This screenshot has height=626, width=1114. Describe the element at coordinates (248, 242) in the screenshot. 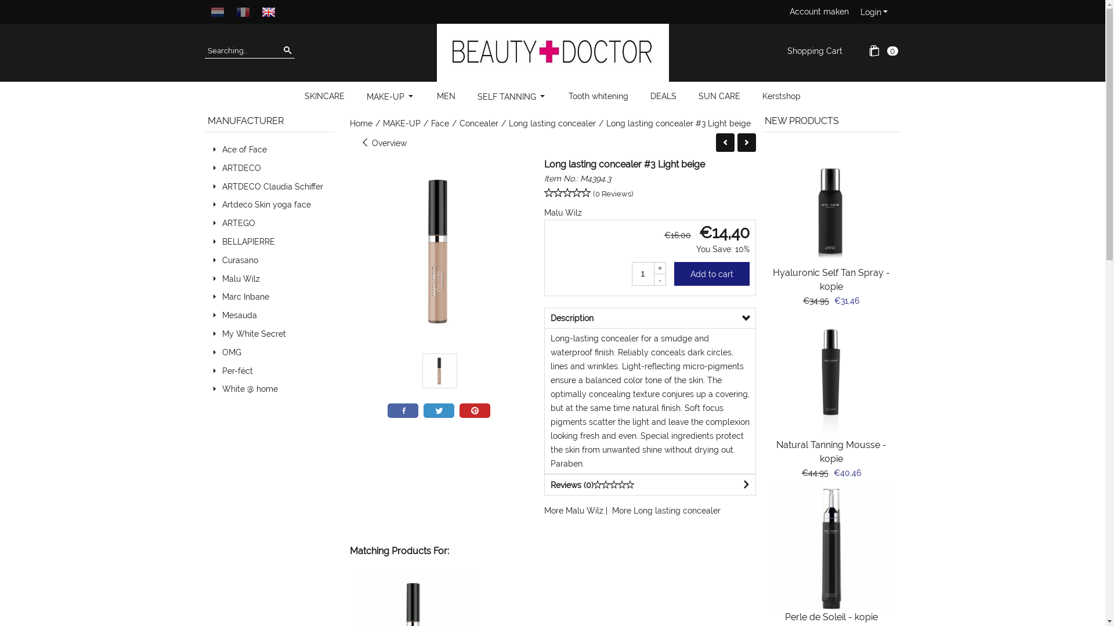

I see `BELLAPIERRE` at that location.